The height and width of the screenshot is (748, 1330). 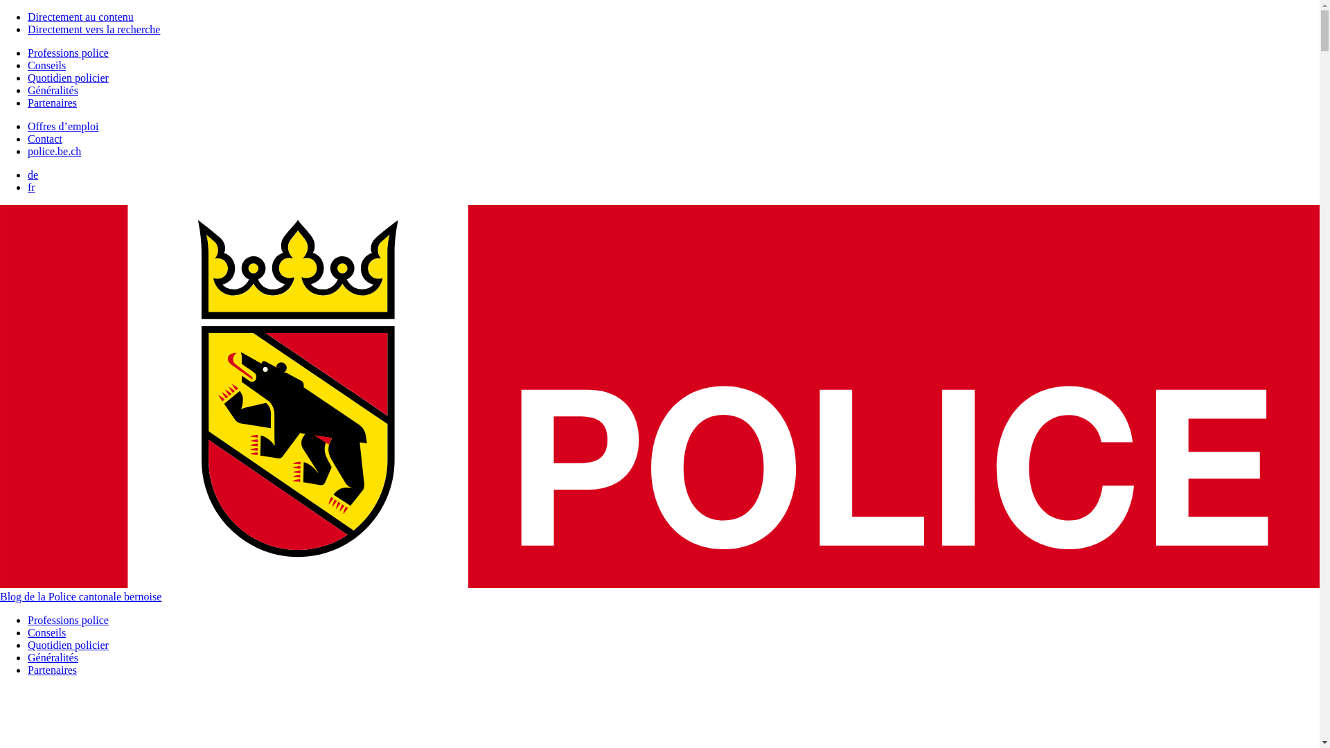 What do you see at coordinates (68, 645) in the screenshot?
I see `Quotidien policier` at bounding box center [68, 645].